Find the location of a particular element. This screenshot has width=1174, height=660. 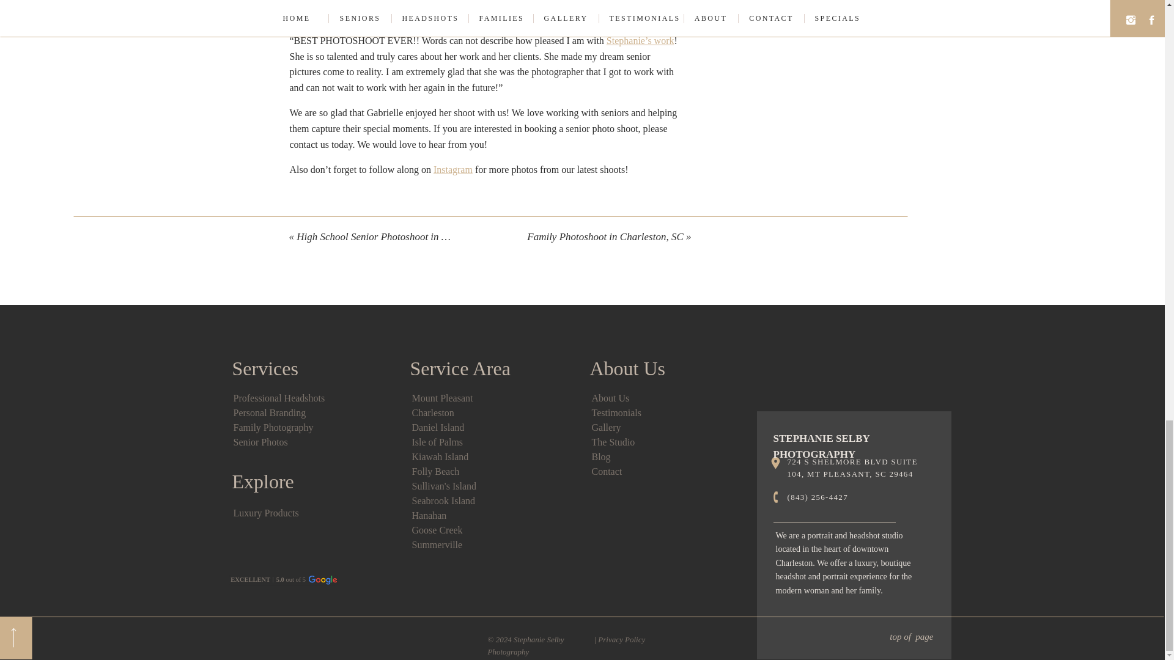

Family Photoshoot in Charleston, SC is located at coordinates (605, 237).